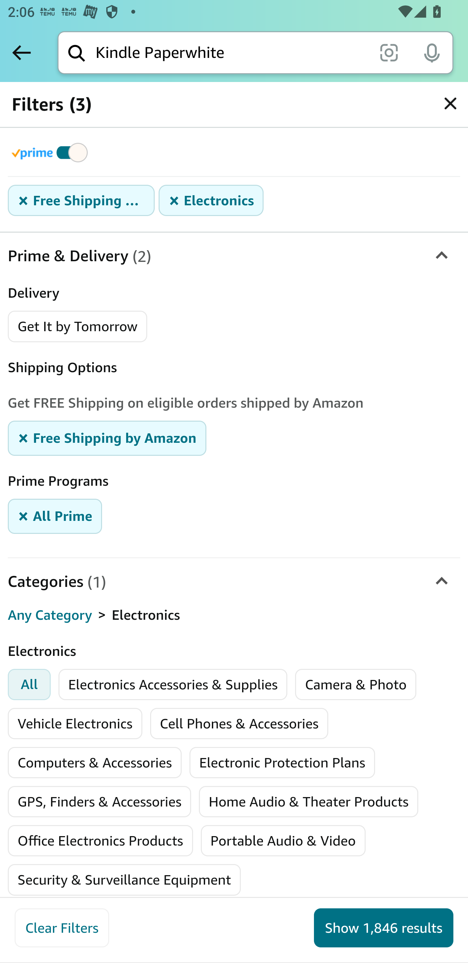 This screenshot has width=468, height=963. What do you see at coordinates (234, 256) in the screenshot?
I see `Prime & Delivery (2)` at bounding box center [234, 256].